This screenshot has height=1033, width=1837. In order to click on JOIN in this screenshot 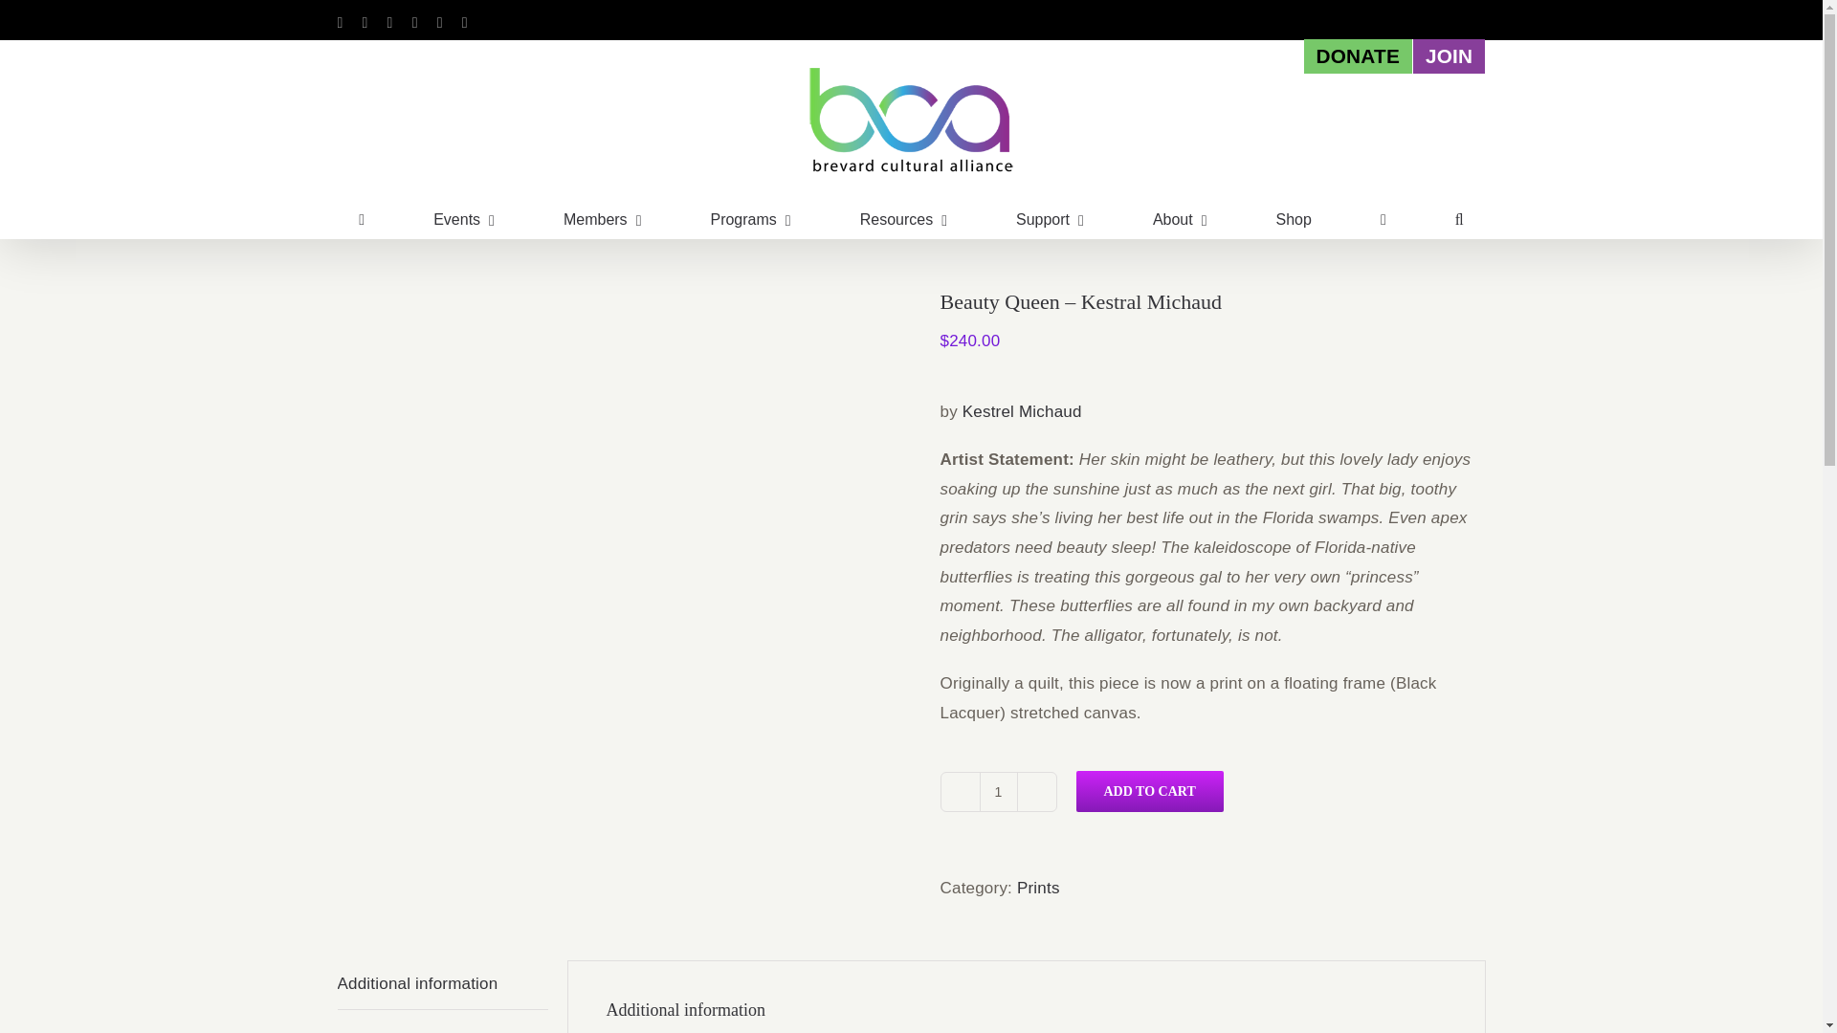, I will do `click(1449, 55)`.